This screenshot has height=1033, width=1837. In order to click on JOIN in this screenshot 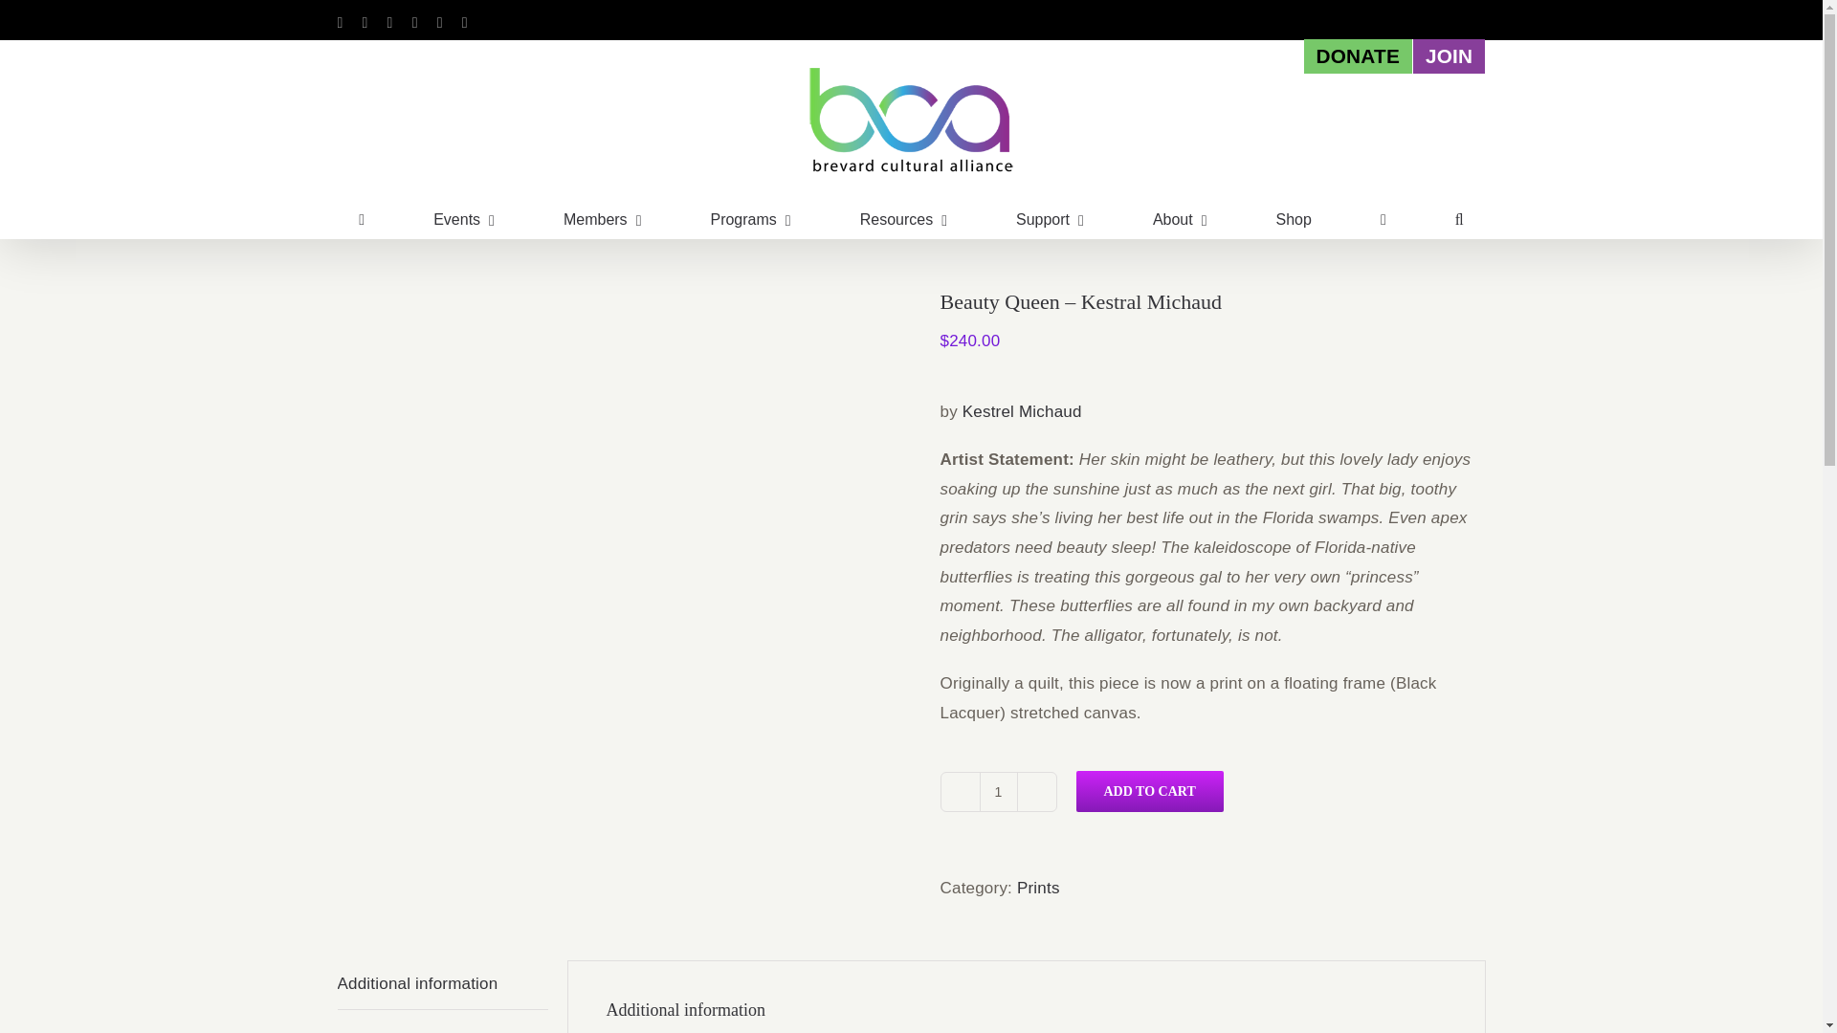, I will do `click(1449, 55)`.